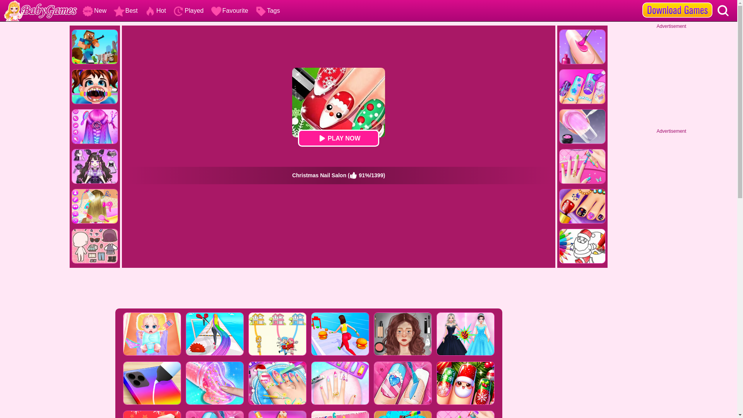 This screenshot has height=418, width=743. I want to click on Played, so click(187, 10).